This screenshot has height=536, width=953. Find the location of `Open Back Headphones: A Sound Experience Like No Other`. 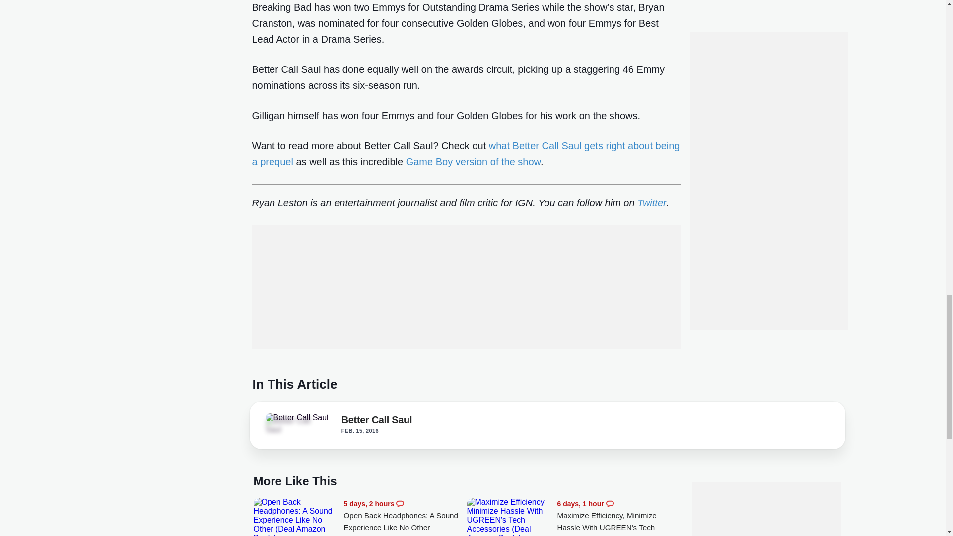

Open Back Headphones: A Sound Experience Like No Other is located at coordinates (296, 517).